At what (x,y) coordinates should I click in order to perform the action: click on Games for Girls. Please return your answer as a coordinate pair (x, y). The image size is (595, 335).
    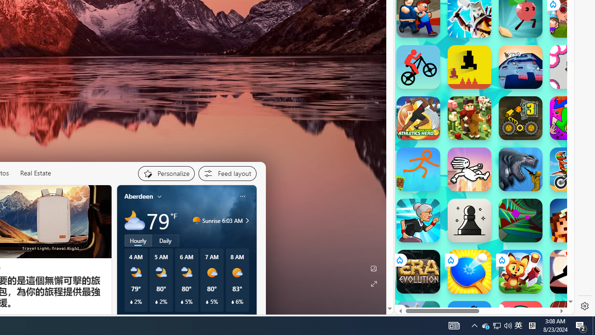
    Looking at the image, I should click on (484, 14).